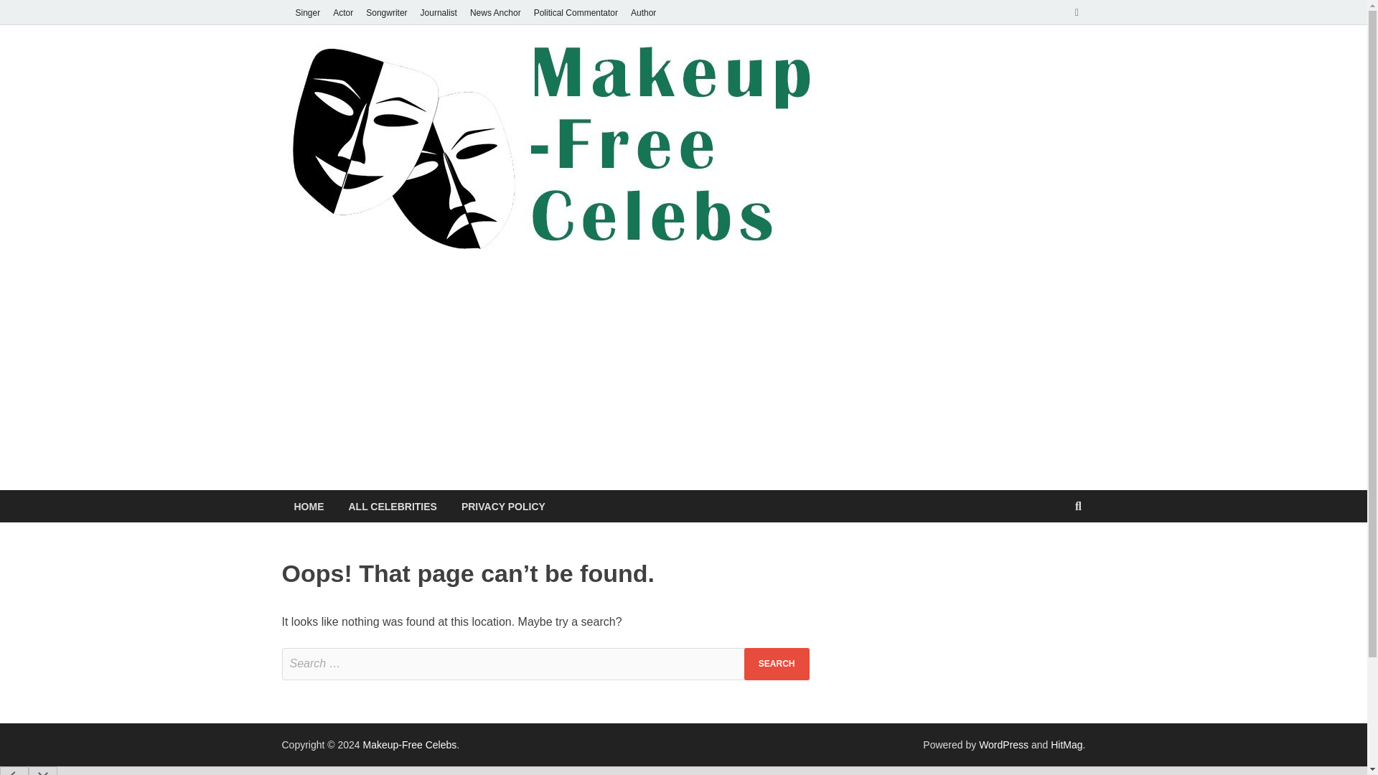 Image resolution: width=1378 pixels, height=775 pixels. I want to click on News Anchor, so click(495, 12).